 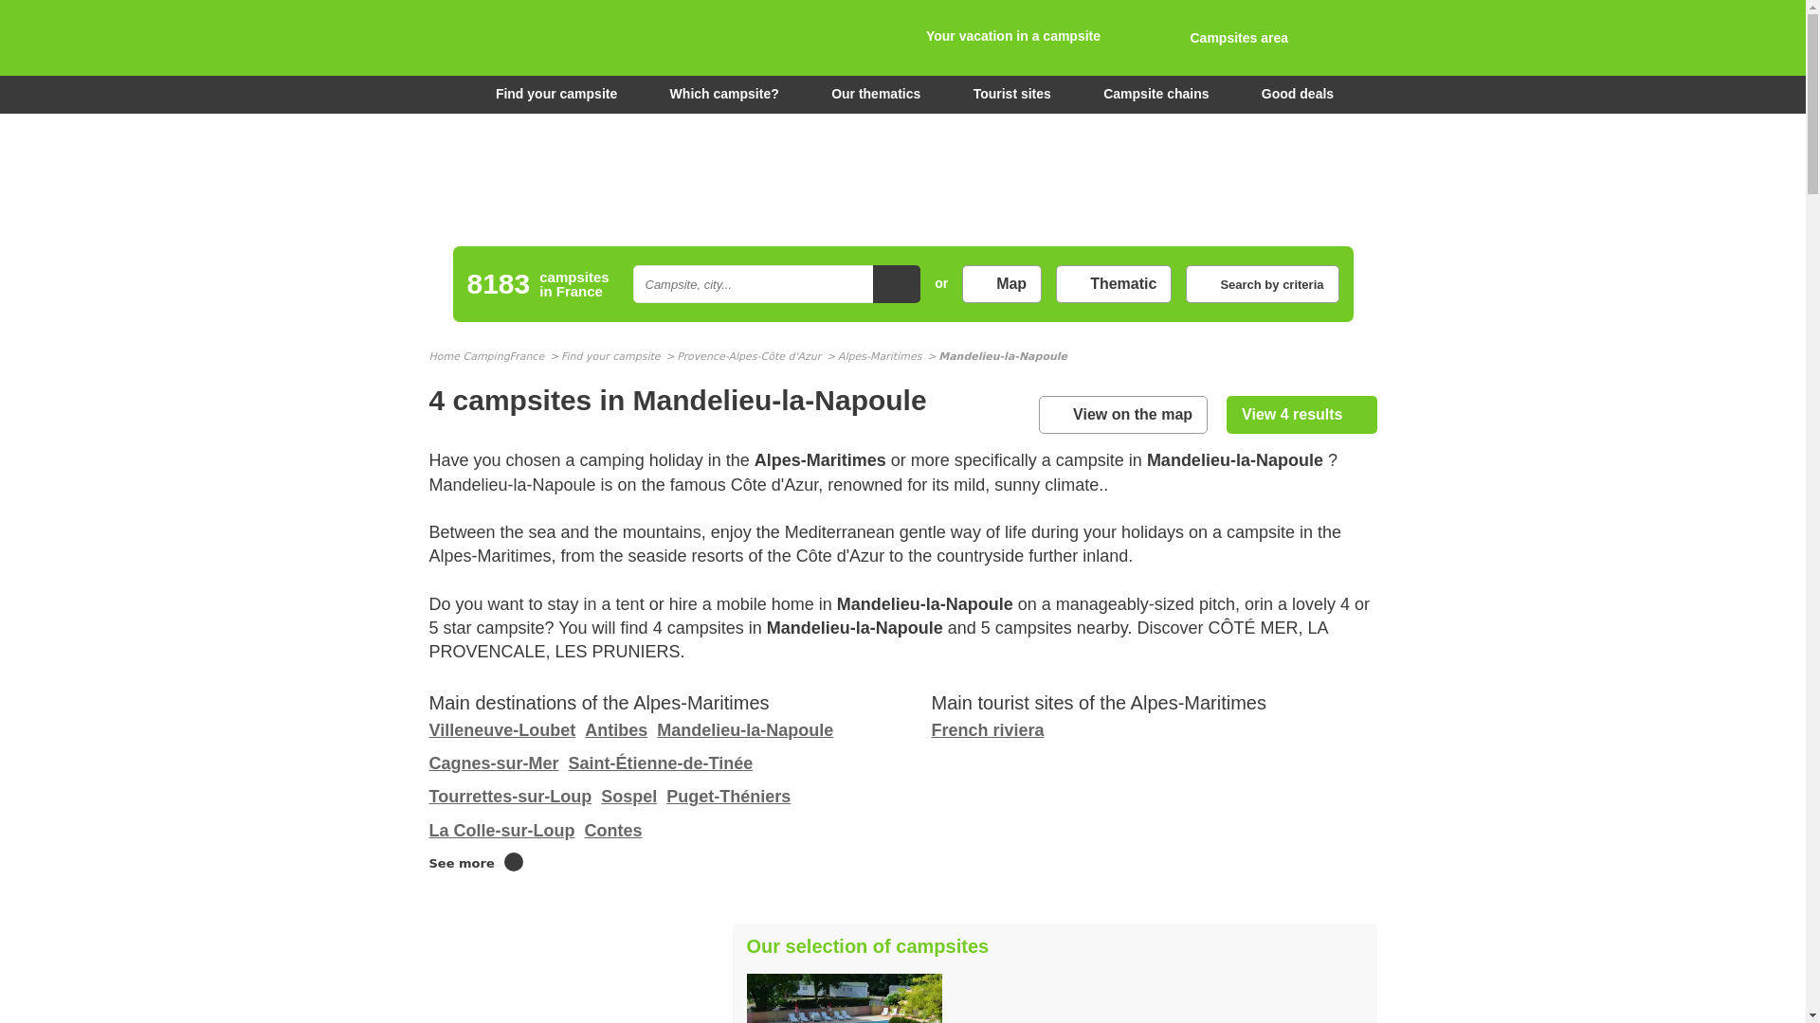 I want to click on CampingFrance.com, so click(x=901, y=38).